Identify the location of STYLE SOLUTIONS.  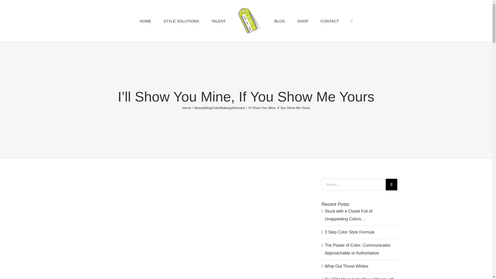
(181, 21).